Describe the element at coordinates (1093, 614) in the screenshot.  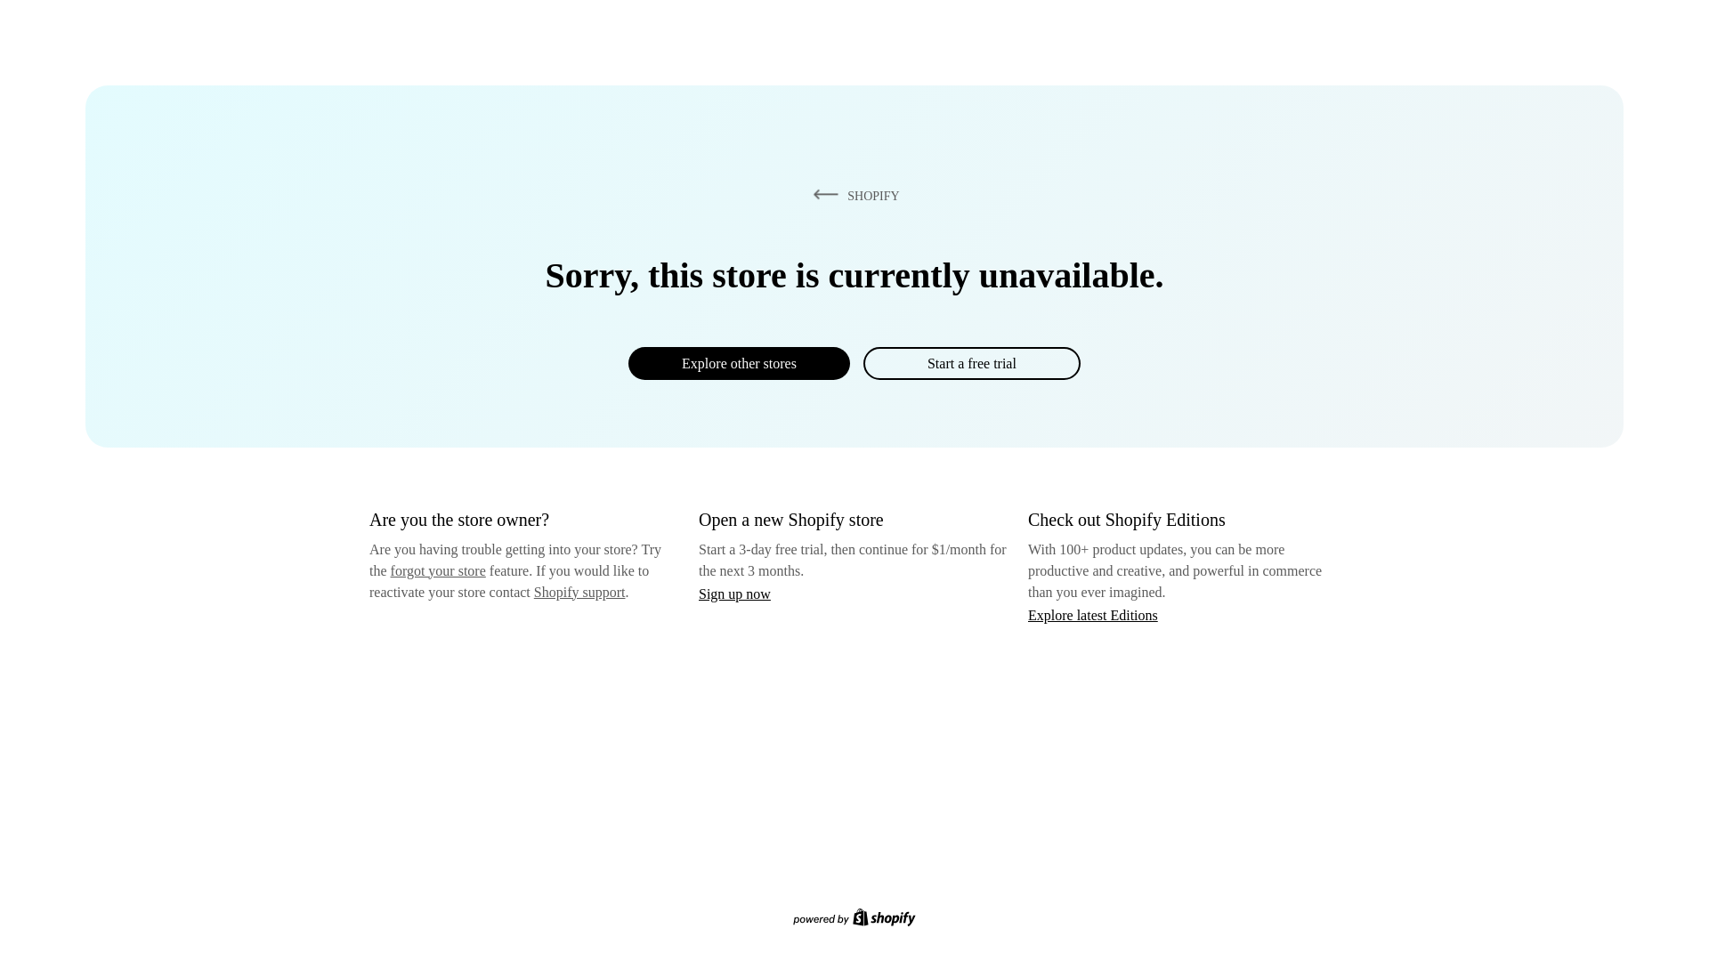
I see `Explore latest Editions` at that location.